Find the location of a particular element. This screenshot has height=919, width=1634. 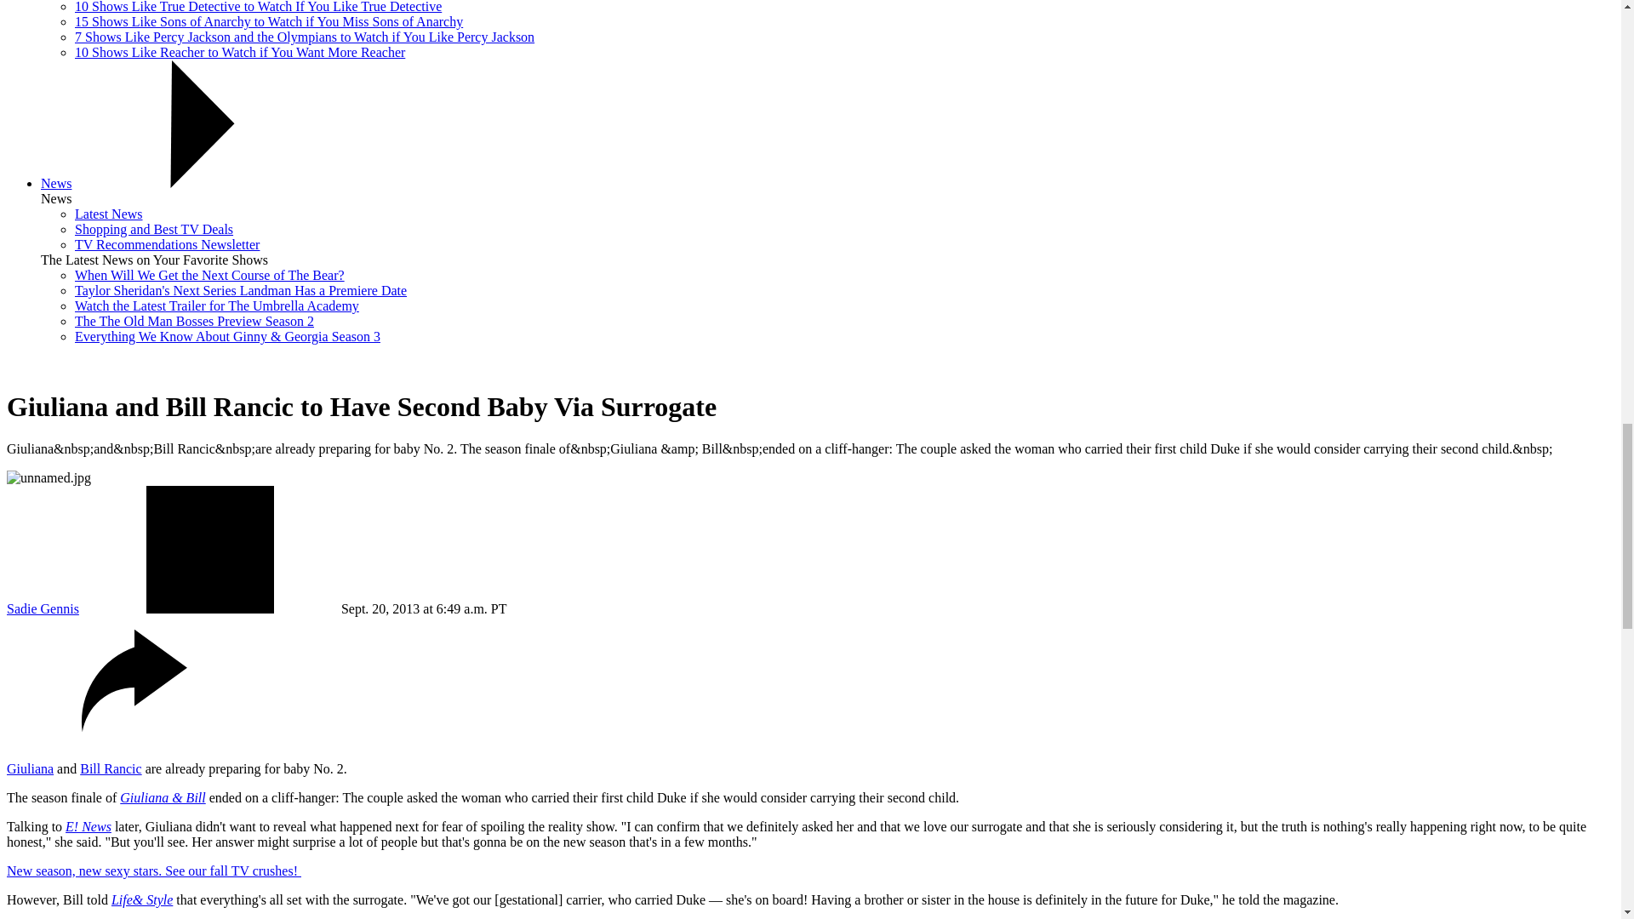

10 Shows Like Reacher to Watch if You Want More Reacher is located at coordinates (240, 52).